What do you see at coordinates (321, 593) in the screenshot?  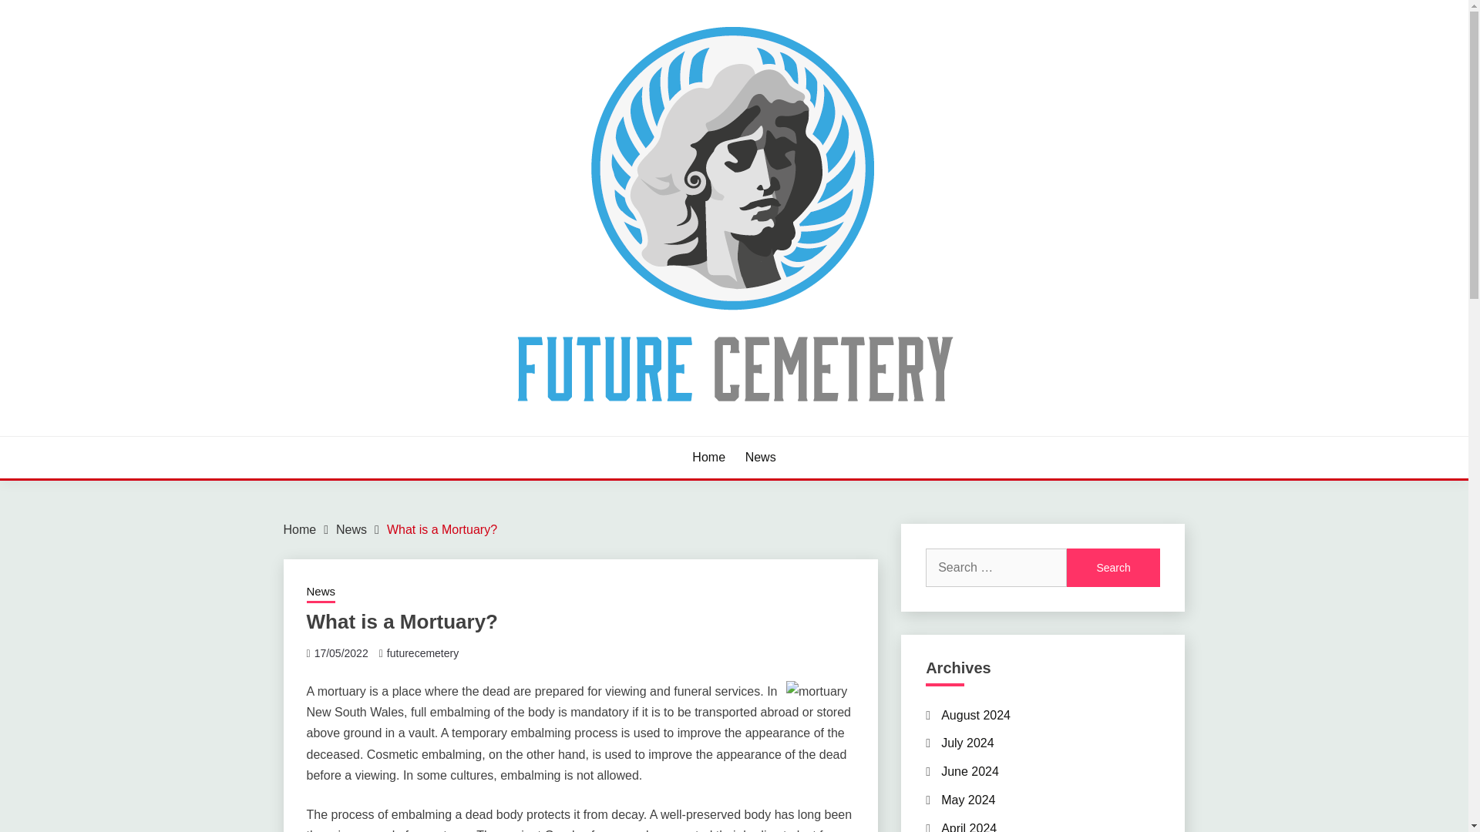 I see `News` at bounding box center [321, 593].